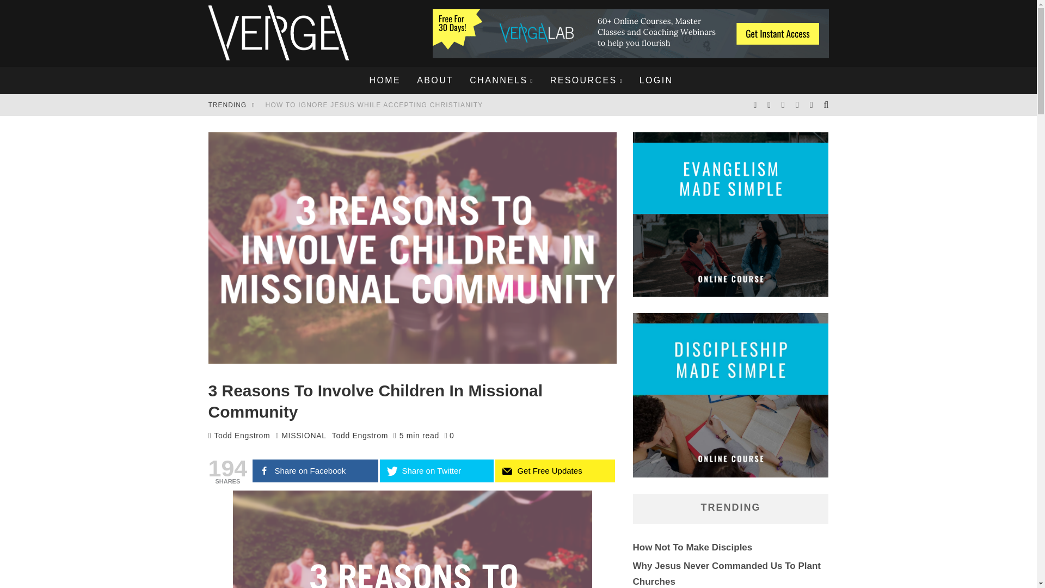  What do you see at coordinates (587, 81) in the screenshot?
I see `RESOURCES` at bounding box center [587, 81].